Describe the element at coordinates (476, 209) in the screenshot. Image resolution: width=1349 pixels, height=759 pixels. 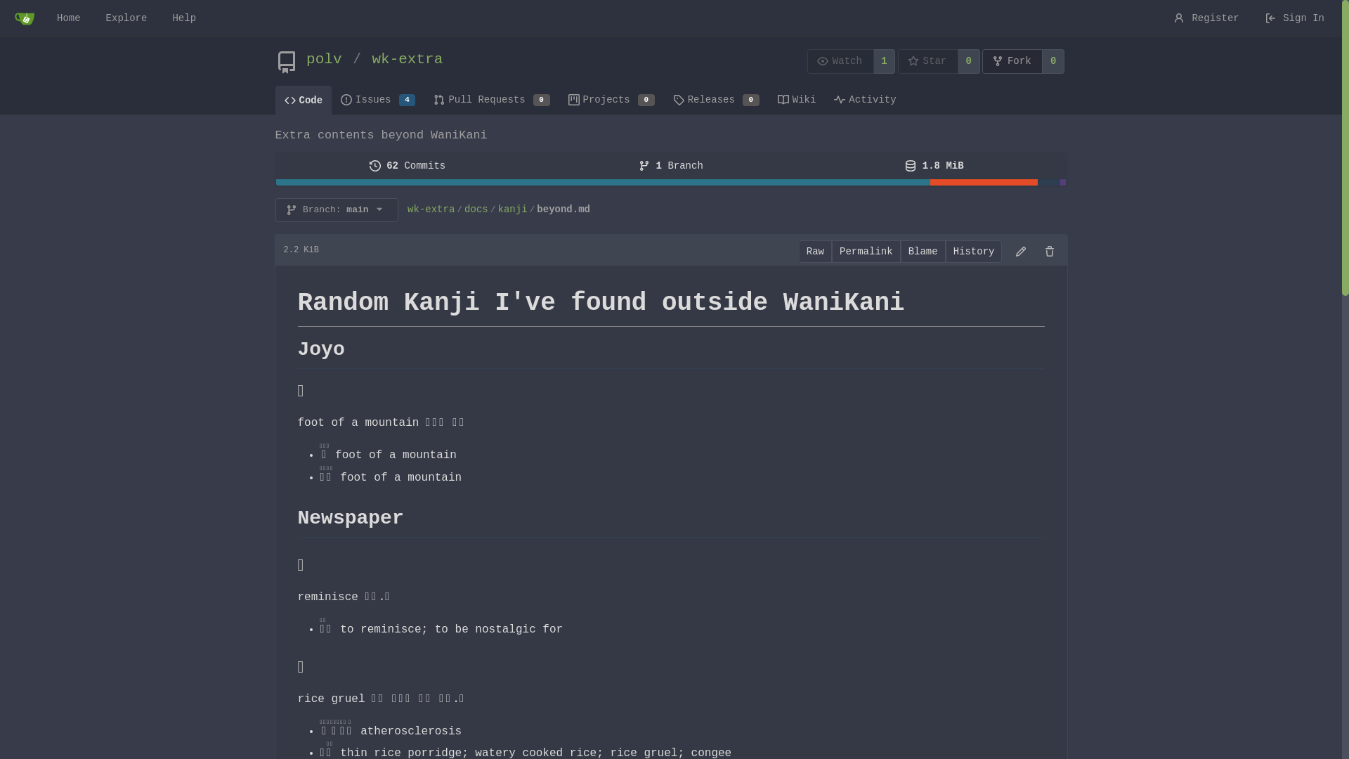
I see `docs` at that location.